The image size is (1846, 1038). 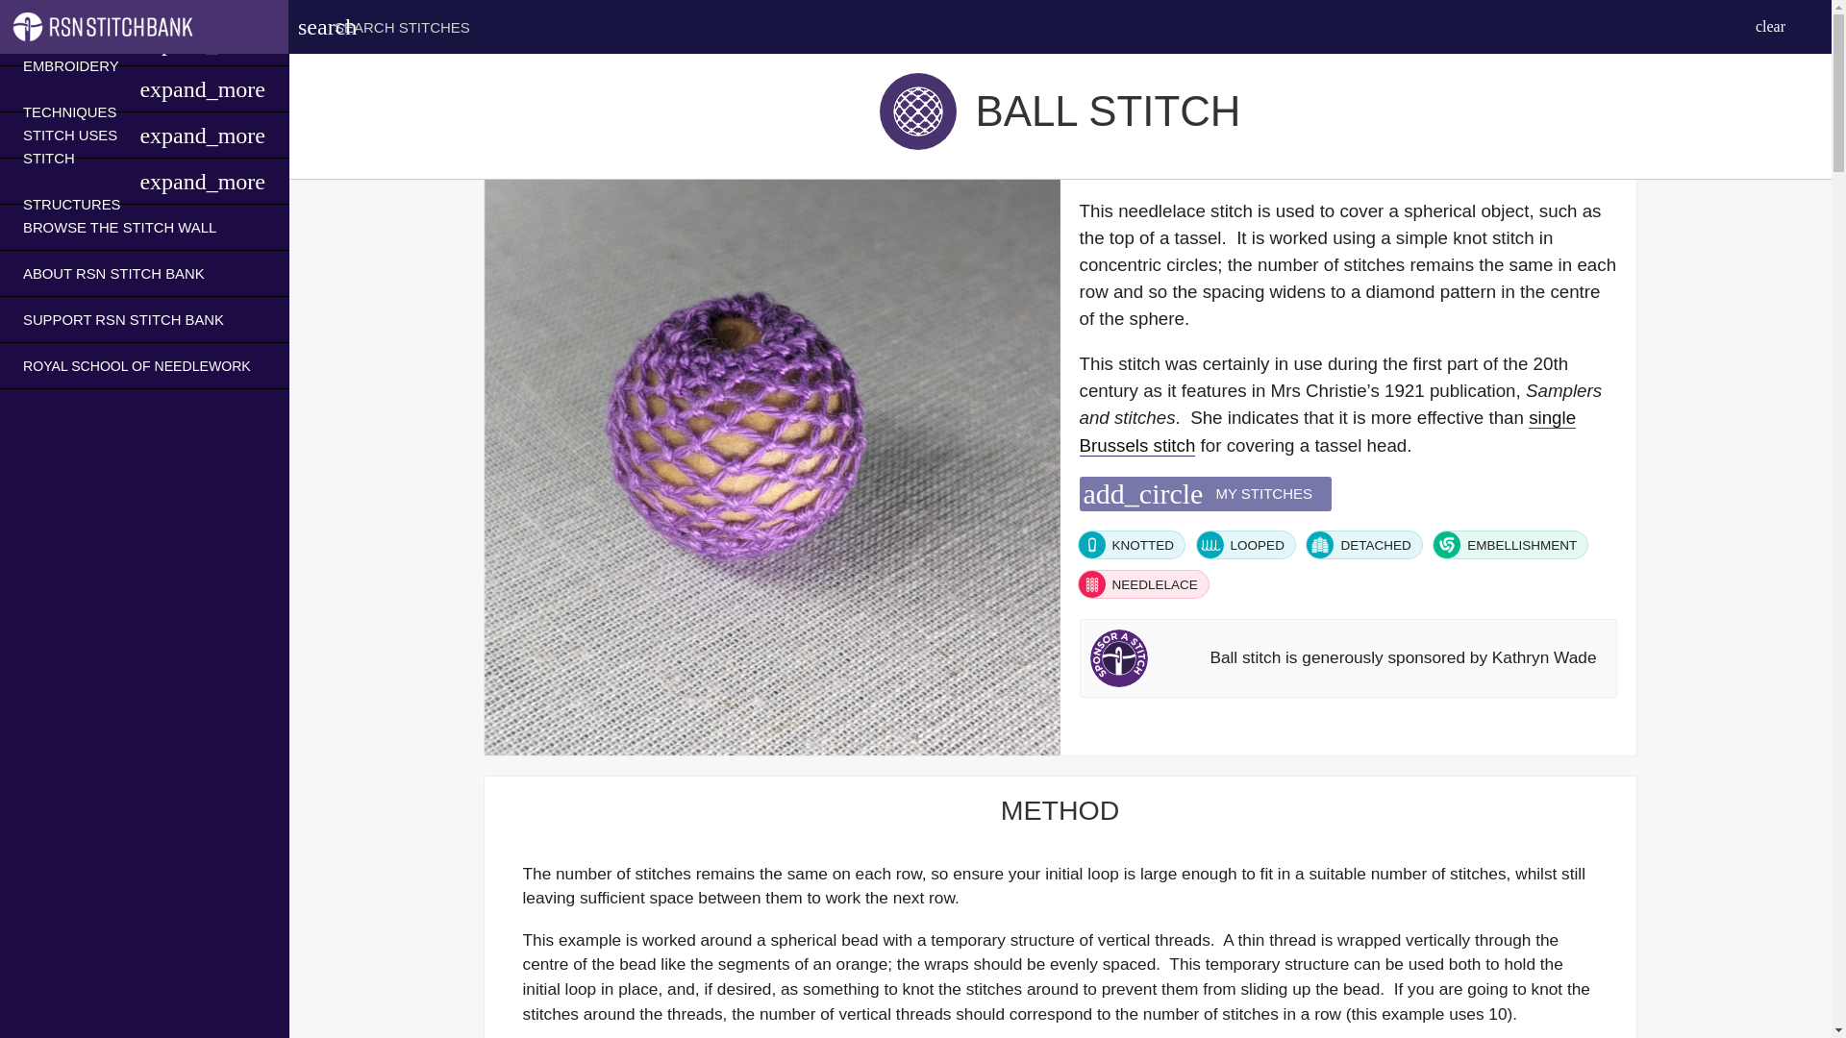 I want to click on KNOTTED, so click(x=1131, y=544).